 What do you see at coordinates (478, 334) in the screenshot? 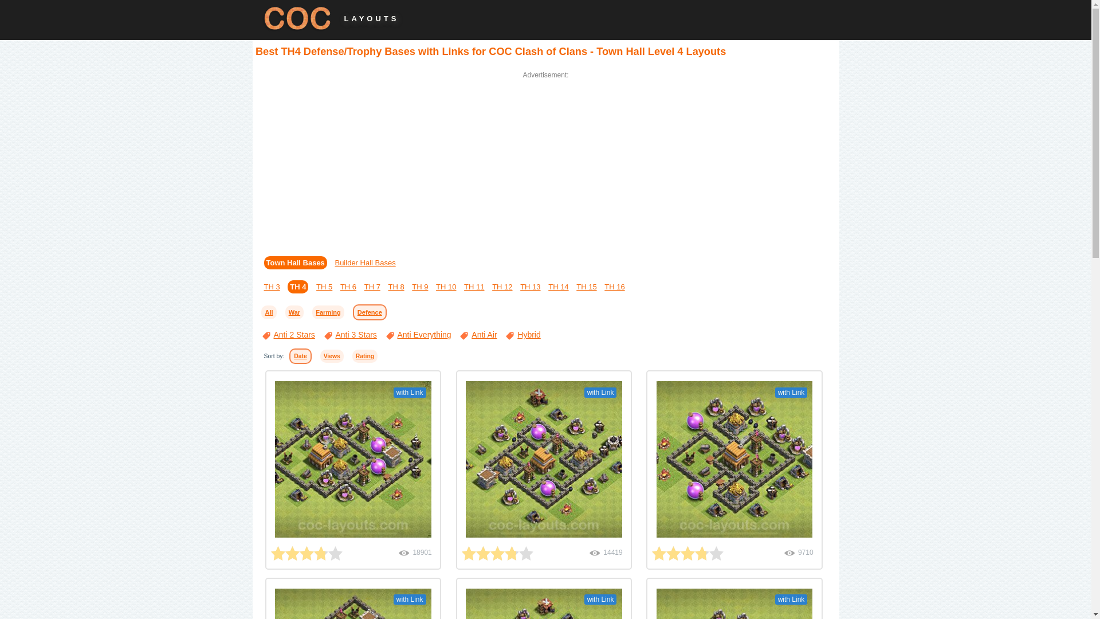
I see `Tag Anti Air` at bounding box center [478, 334].